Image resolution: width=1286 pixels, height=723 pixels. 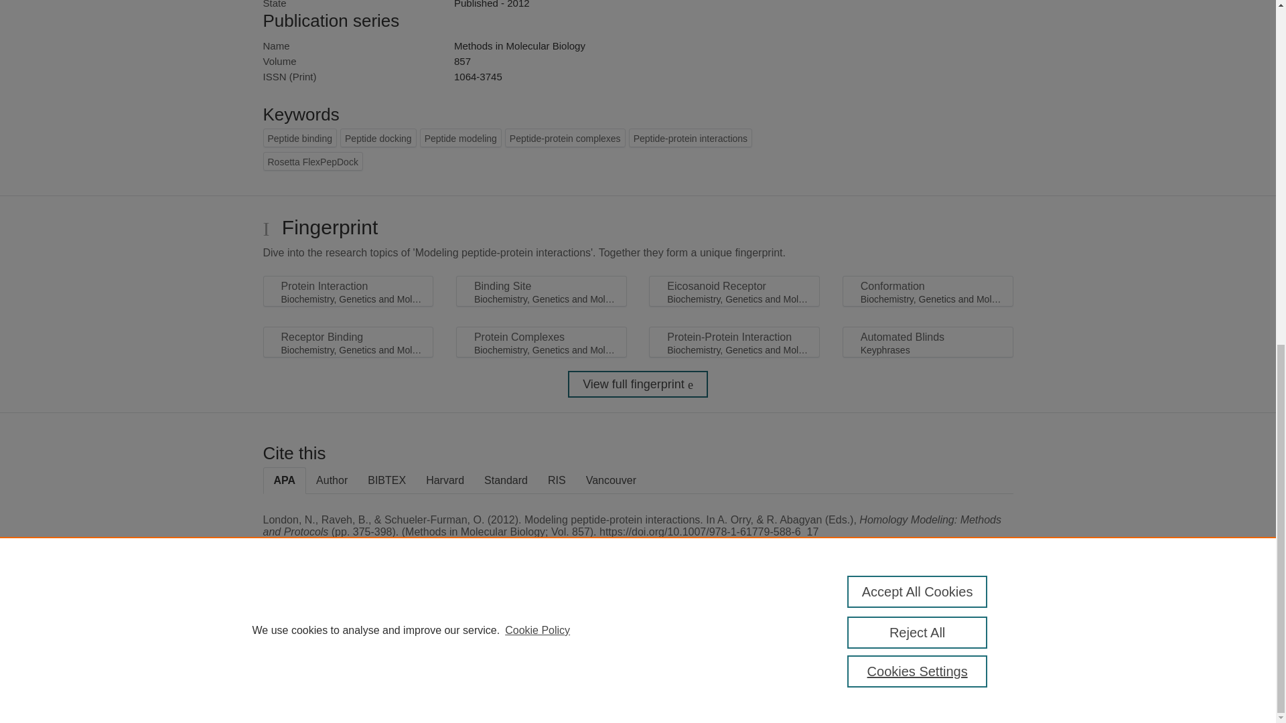 I want to click on Scopus, so click(x=348, y=625).